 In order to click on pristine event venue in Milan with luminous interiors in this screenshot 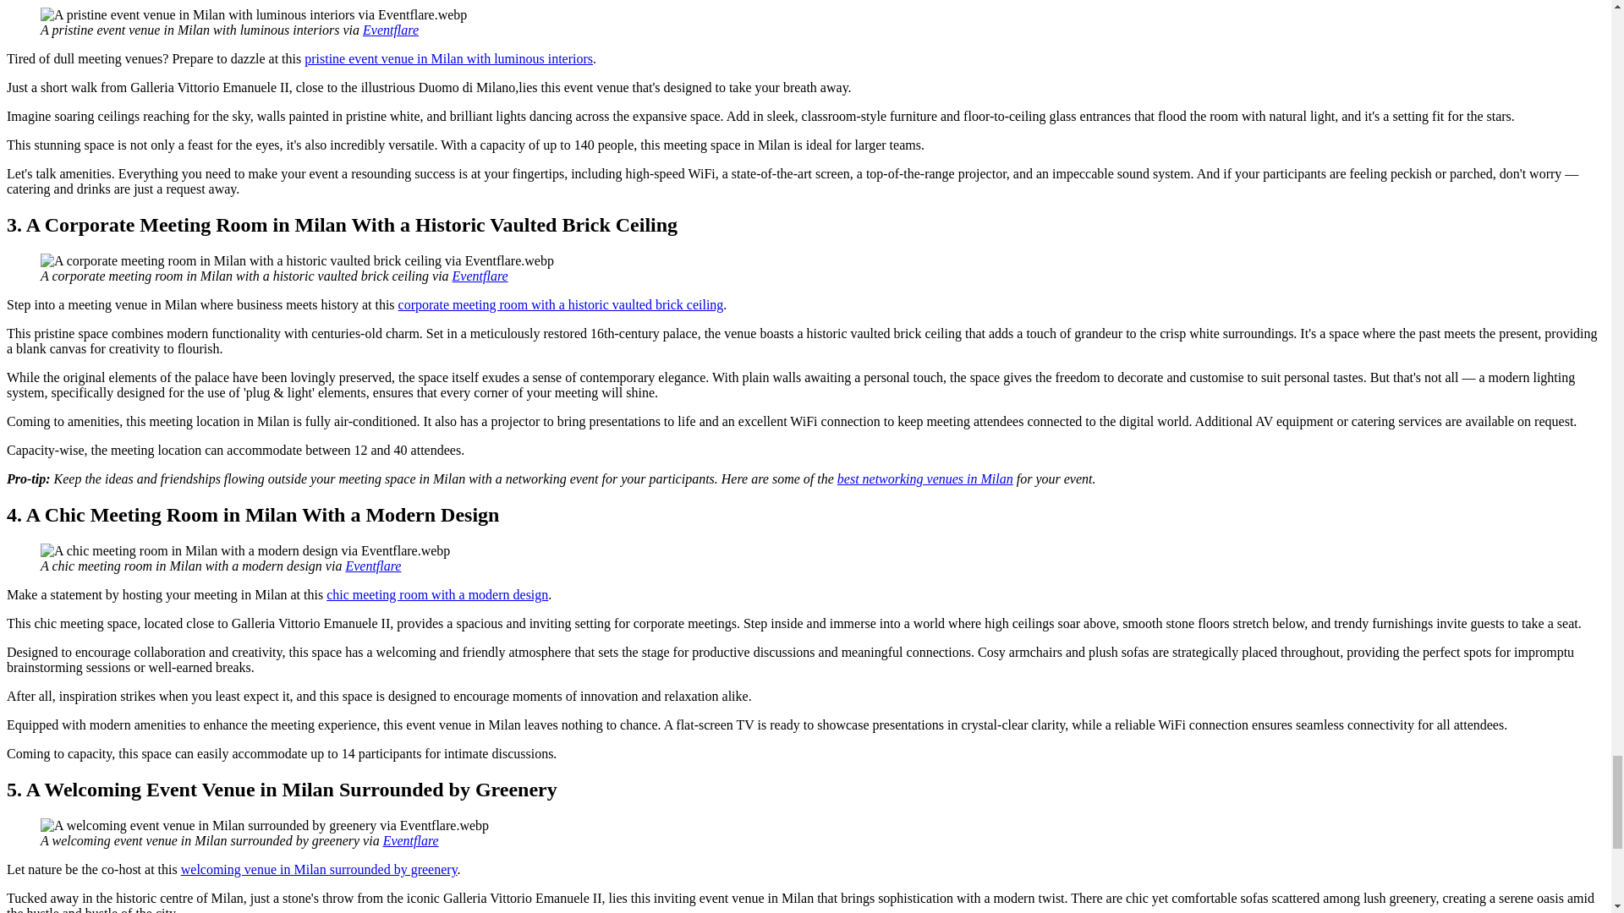, I will do `click(448, 57)`.